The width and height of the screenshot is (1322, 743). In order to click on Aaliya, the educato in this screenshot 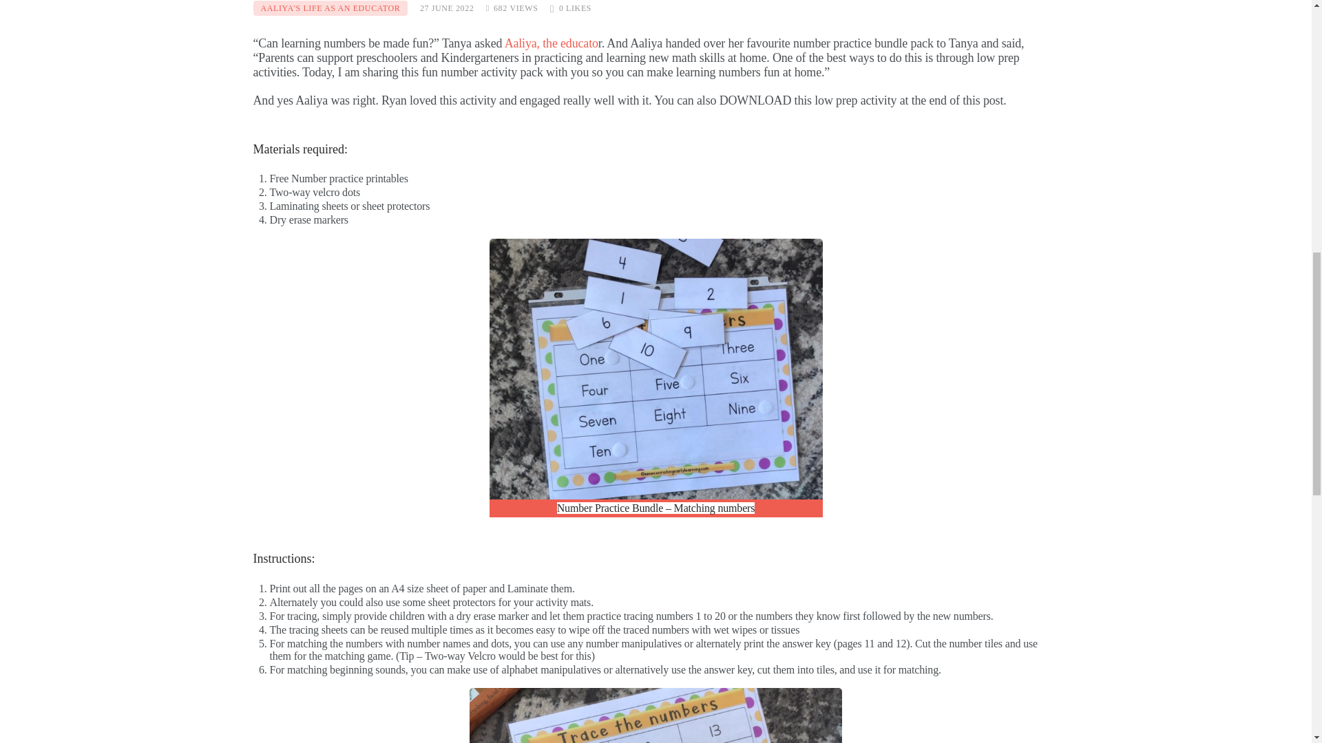, I will do `click(552, 43)`.